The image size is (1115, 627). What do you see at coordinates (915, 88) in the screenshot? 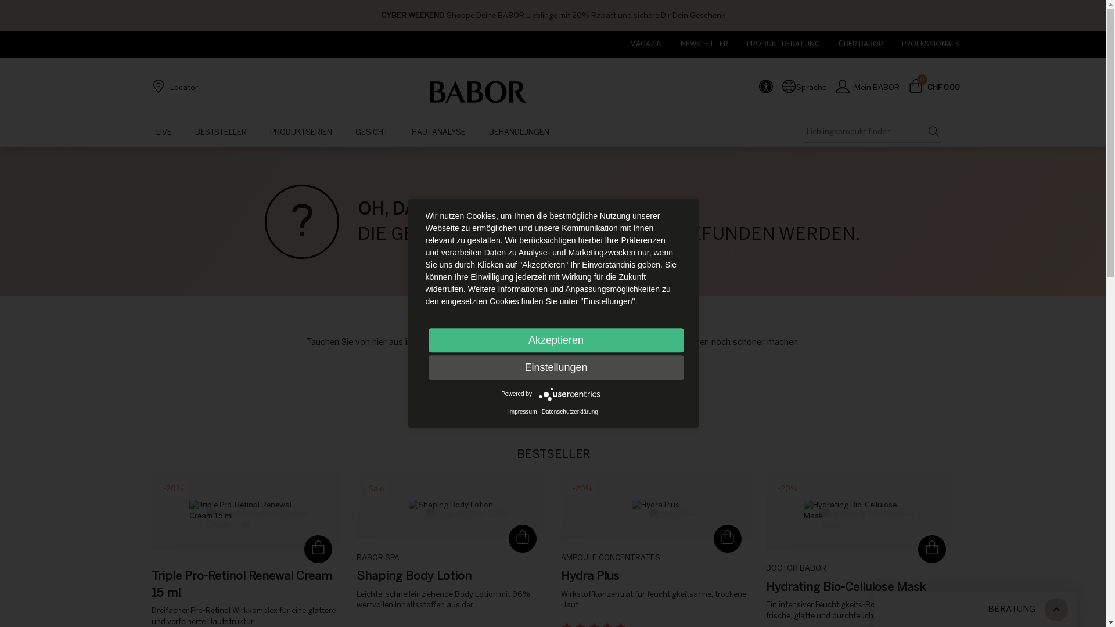
I see `0` at bounding box center [915, 88].